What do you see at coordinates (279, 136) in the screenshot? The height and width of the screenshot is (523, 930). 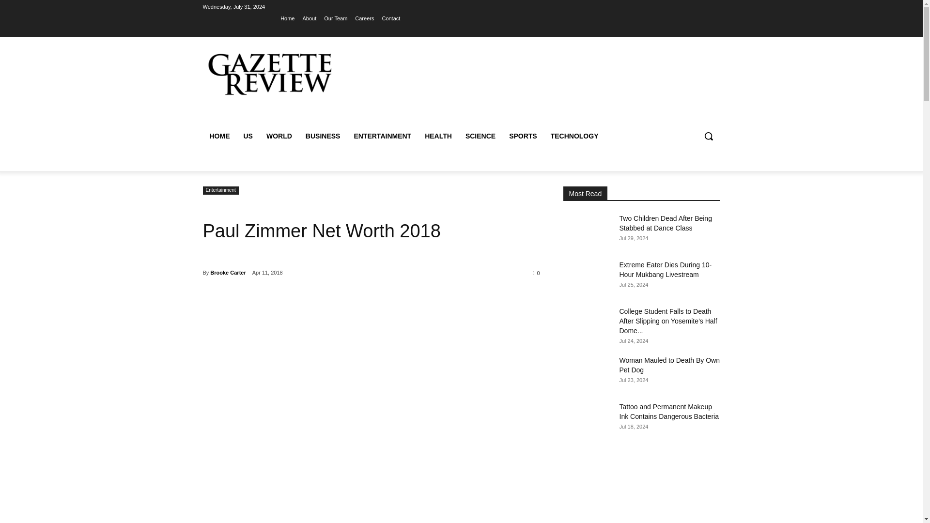 I see `WORLD` at bounding box center [279, 136].